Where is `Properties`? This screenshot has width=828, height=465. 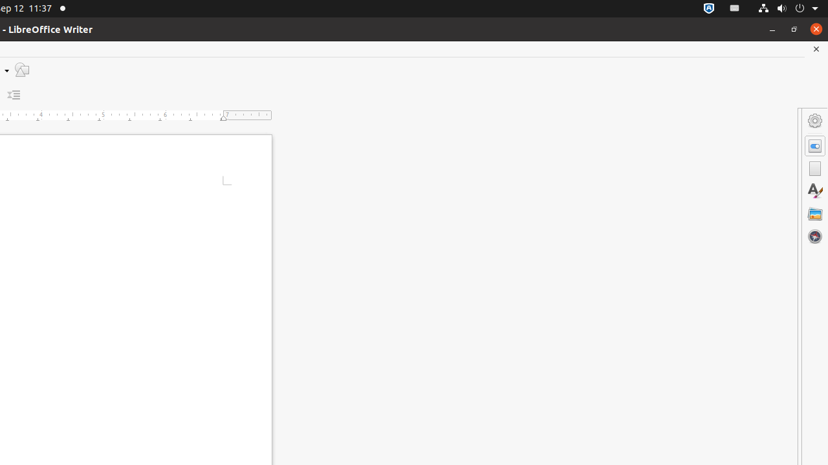 Properties is located at coordinates (815, 146).